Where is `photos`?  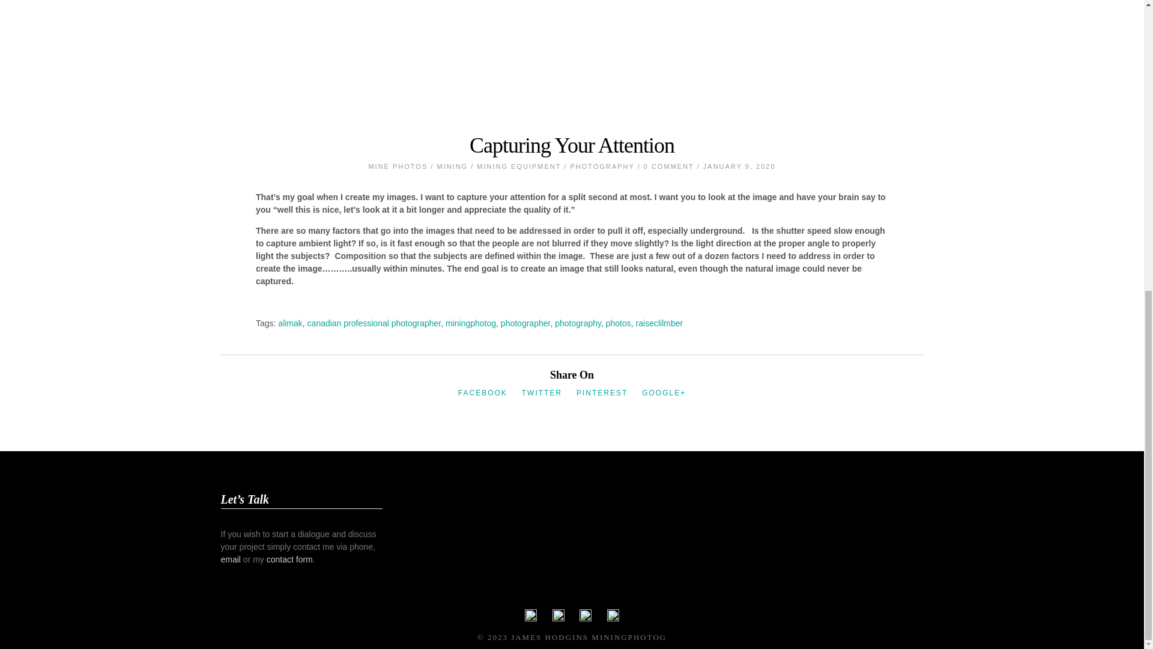
photos is located at coordinates (619, 323).